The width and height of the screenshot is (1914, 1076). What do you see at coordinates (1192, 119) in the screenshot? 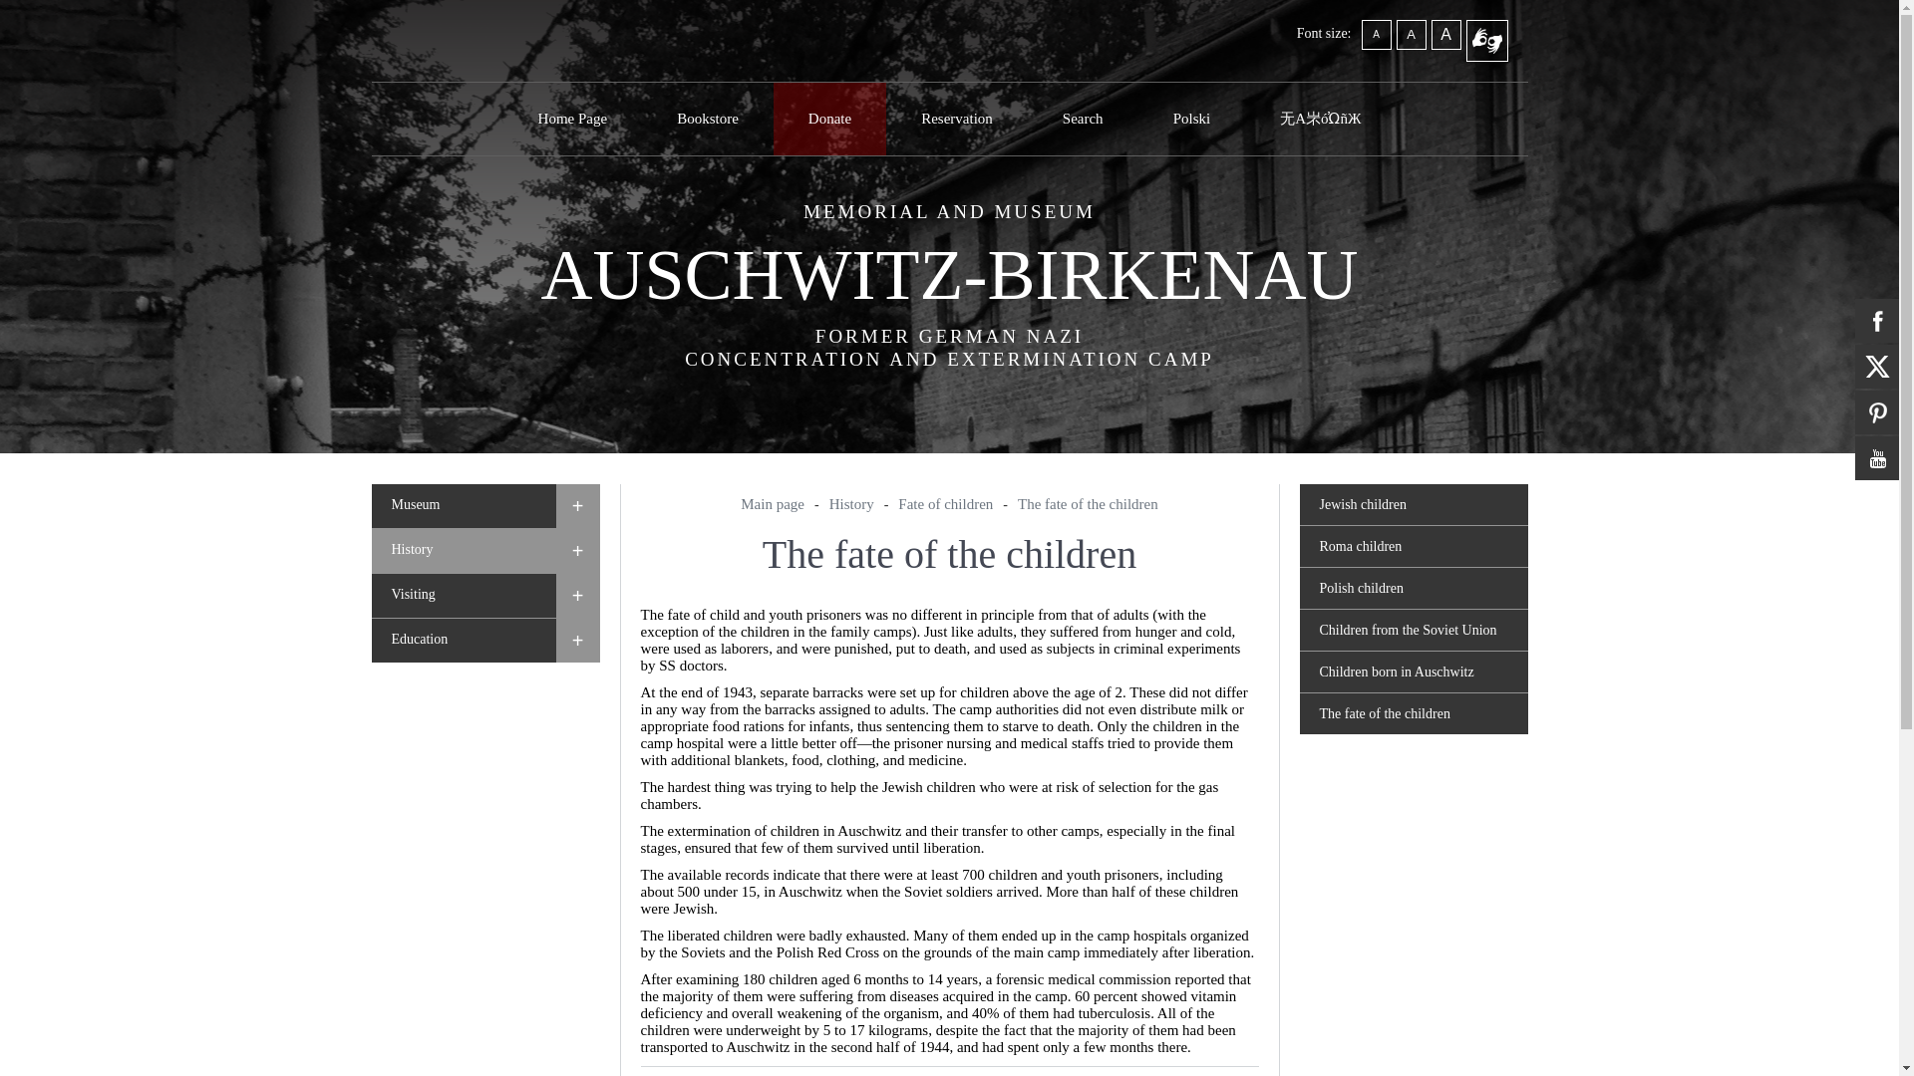
I see `Polski` at bounding box center [1192, 119].